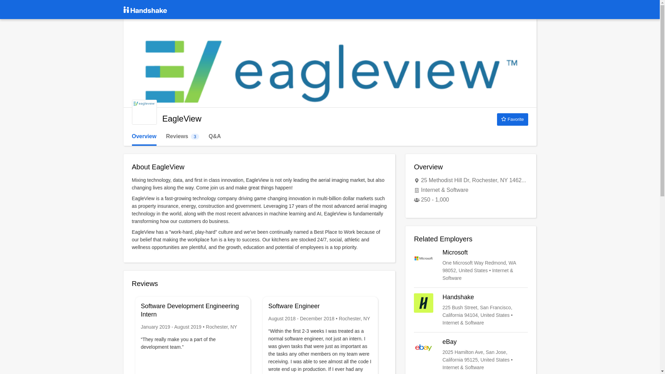 This screenshot has width=665, height=374. Describe the element at coordinates (512, 119) in the screenshot. I see `Overview` at that location.